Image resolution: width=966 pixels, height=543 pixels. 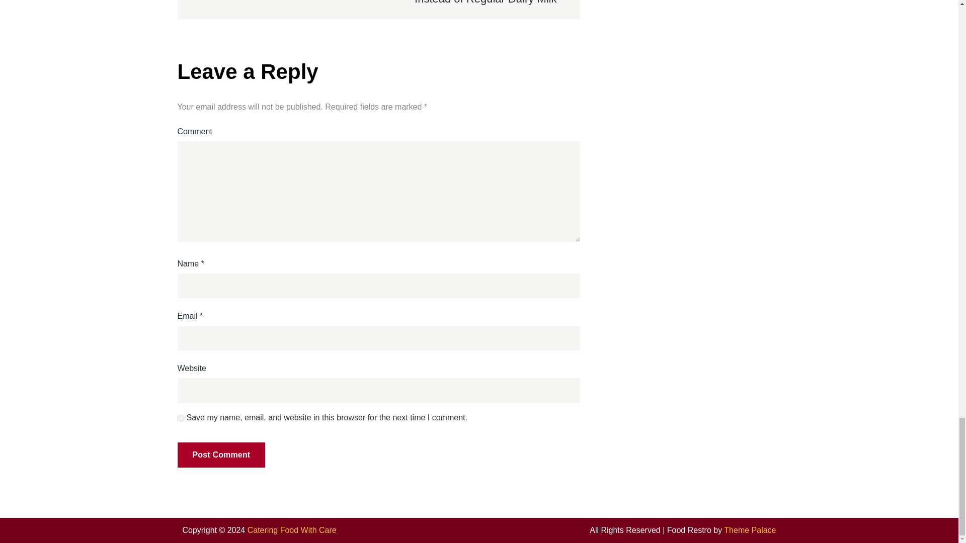 What do you see at coordinates (292, 530) in the screenshot?
I see `Catering Food With Care` at bounding box center [292, 530].